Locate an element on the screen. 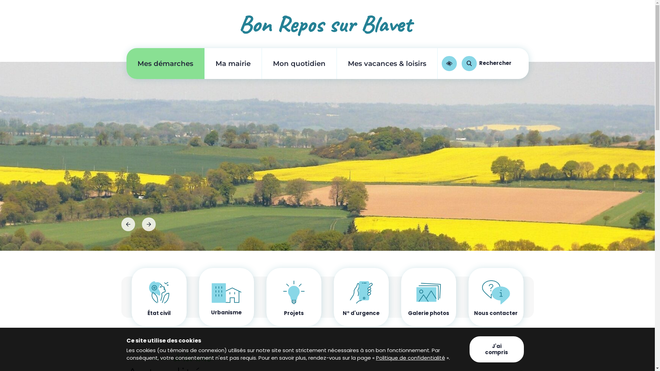 The image size is (660, 371). J'ai compris is located at coordinates (496, 349).